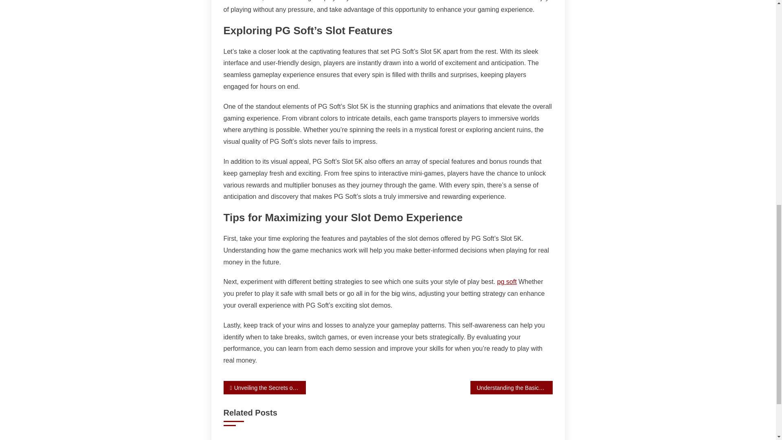 The height and width of the screenshot is (440, 782). What do you see at coordinates (511, 387) in the screenshot?
I see `Understanding the Basics of Poker` at bounding box center [511, 387].